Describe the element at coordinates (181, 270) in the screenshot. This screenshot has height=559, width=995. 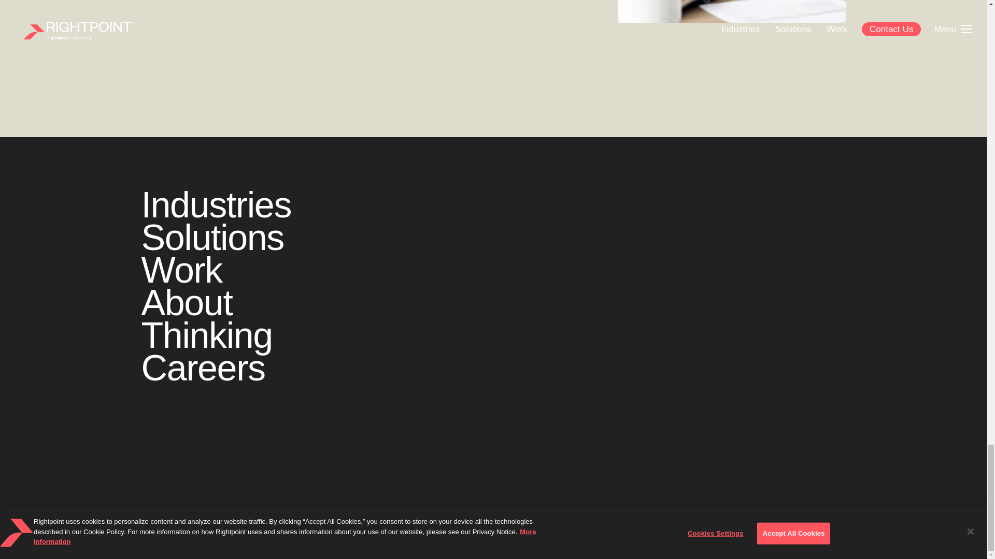
I see `Work` at that location.